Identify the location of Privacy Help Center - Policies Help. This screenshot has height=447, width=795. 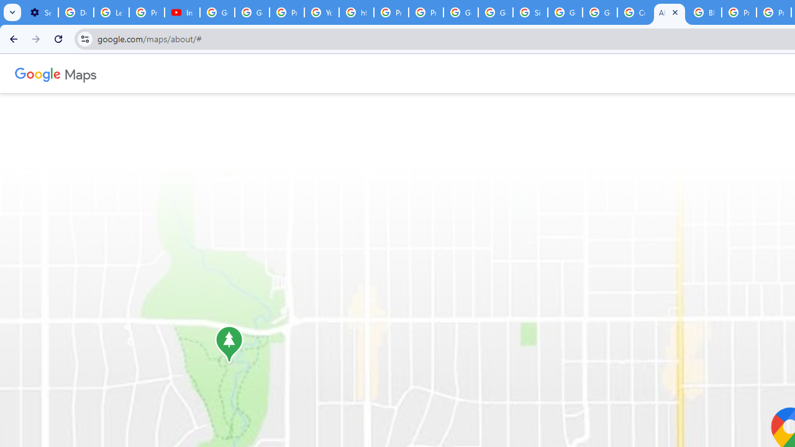
(391, 12).